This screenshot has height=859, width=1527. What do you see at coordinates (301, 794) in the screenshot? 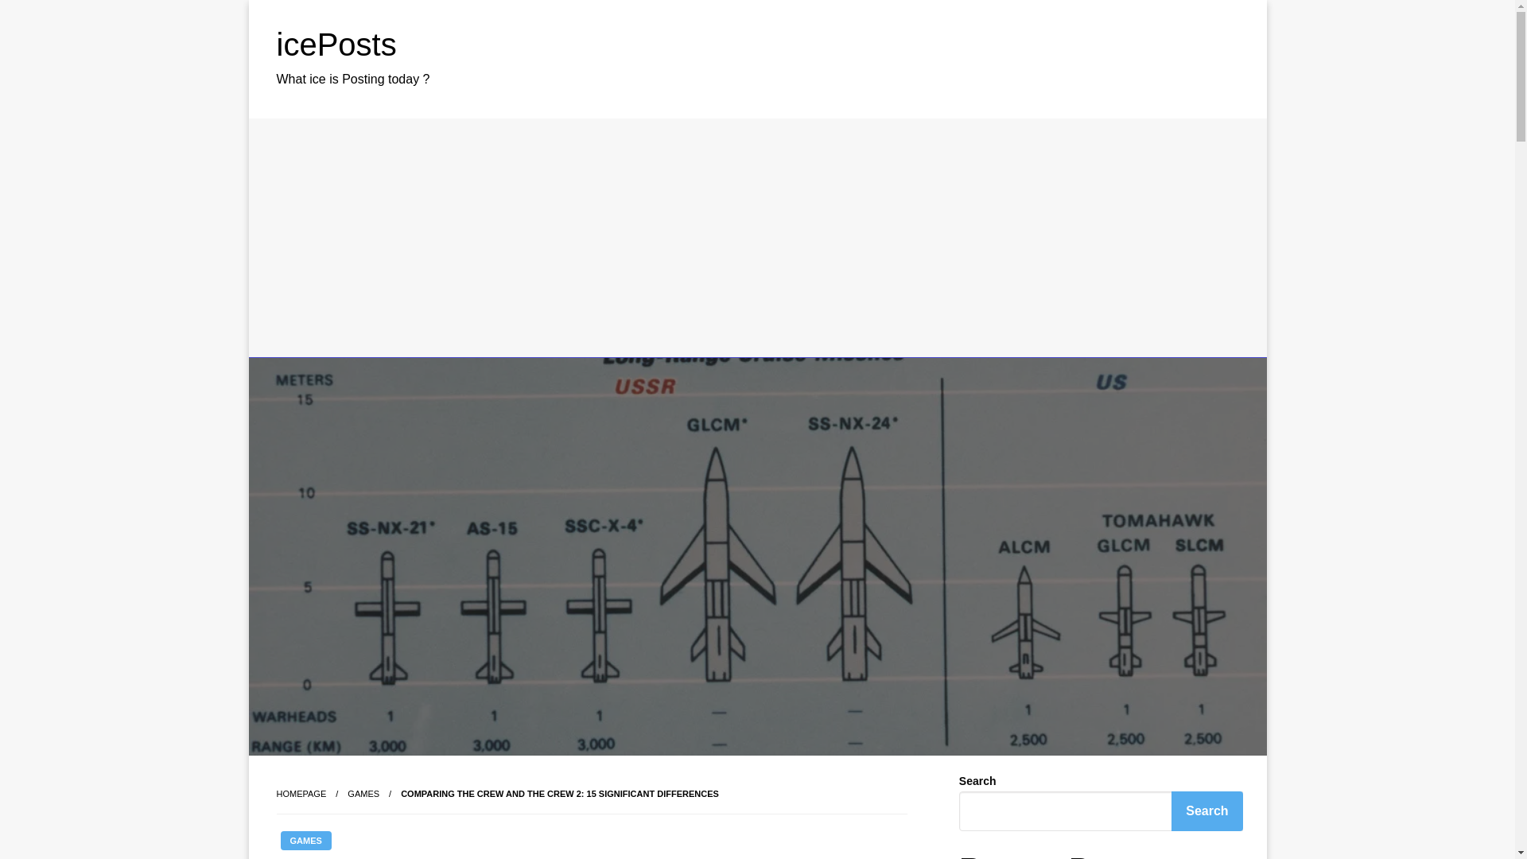
I see `HOMEPAGE` at bounding box center [301, 794].